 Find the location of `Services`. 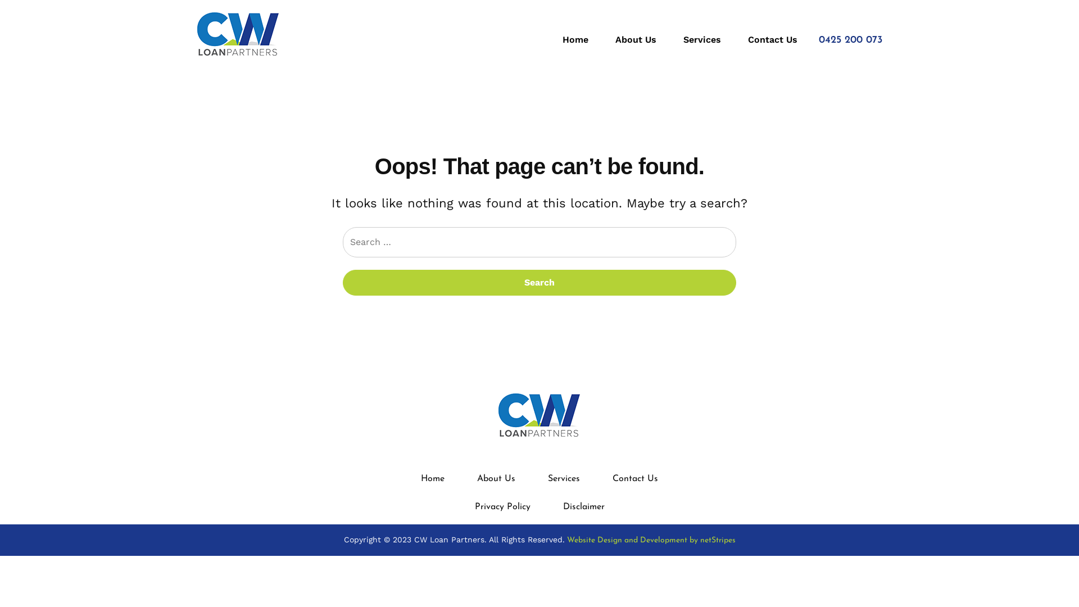

Services is located at coordinates (702, 39).